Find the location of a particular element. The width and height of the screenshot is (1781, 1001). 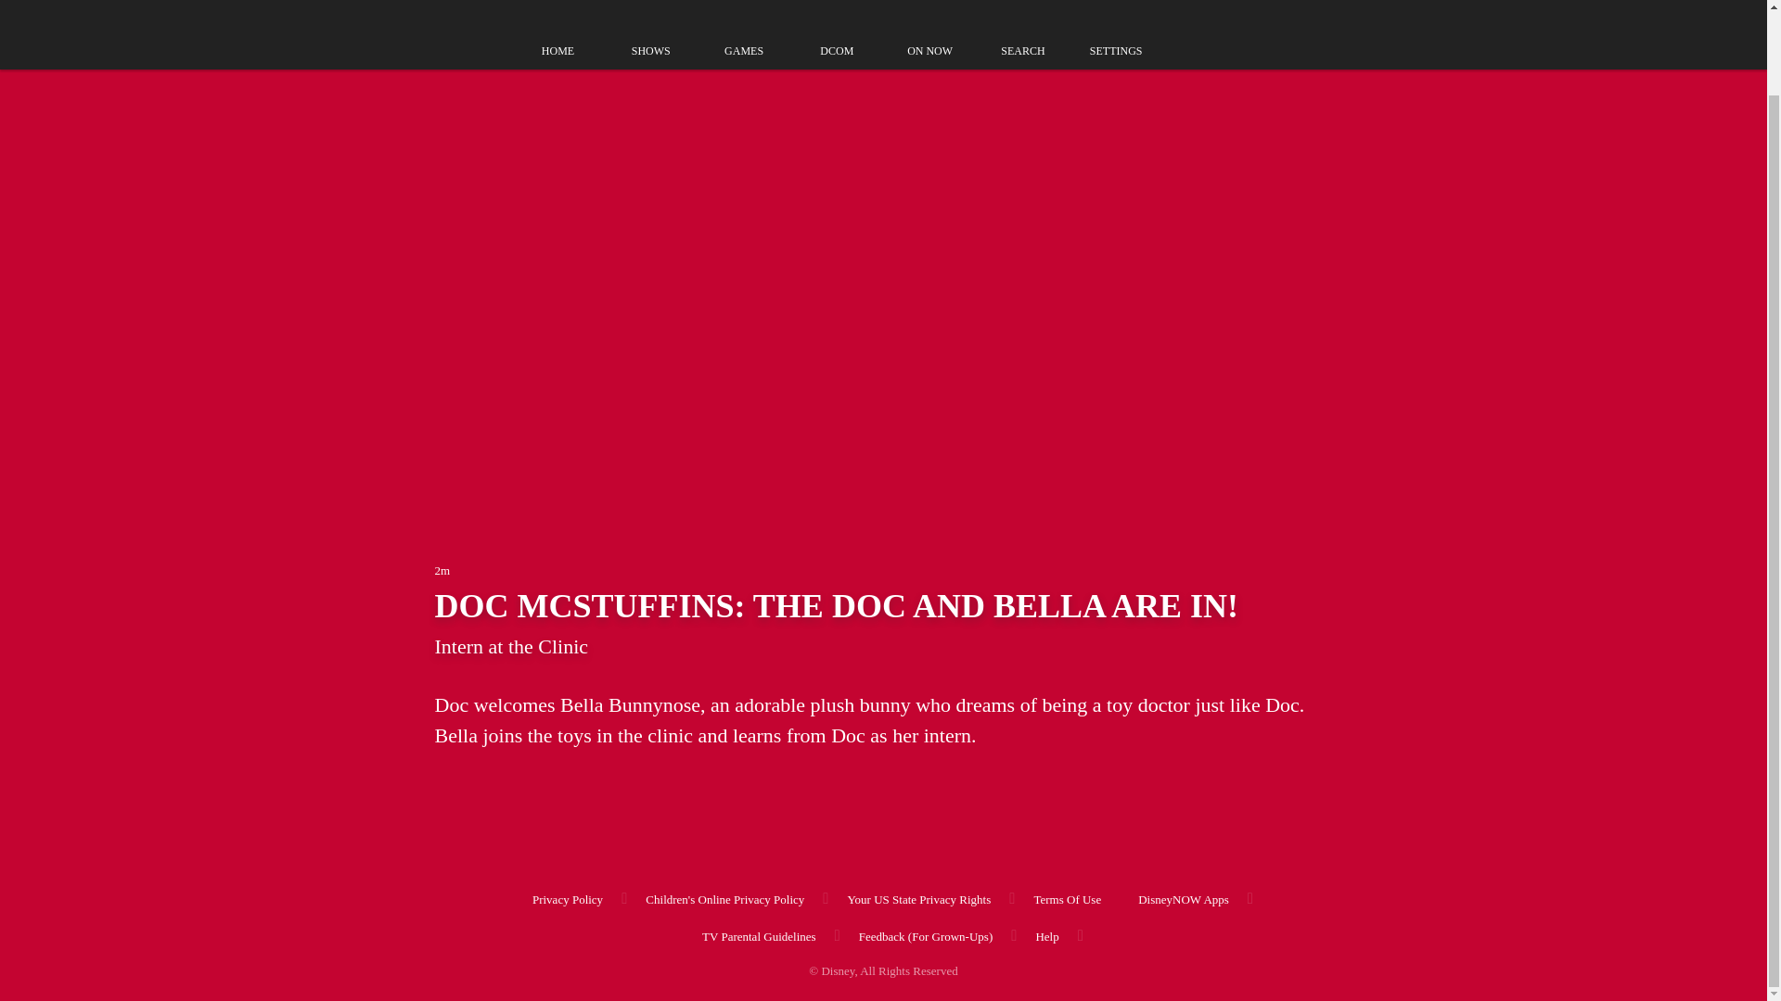

Terms Of Use is located at coordinates (1067, 897).